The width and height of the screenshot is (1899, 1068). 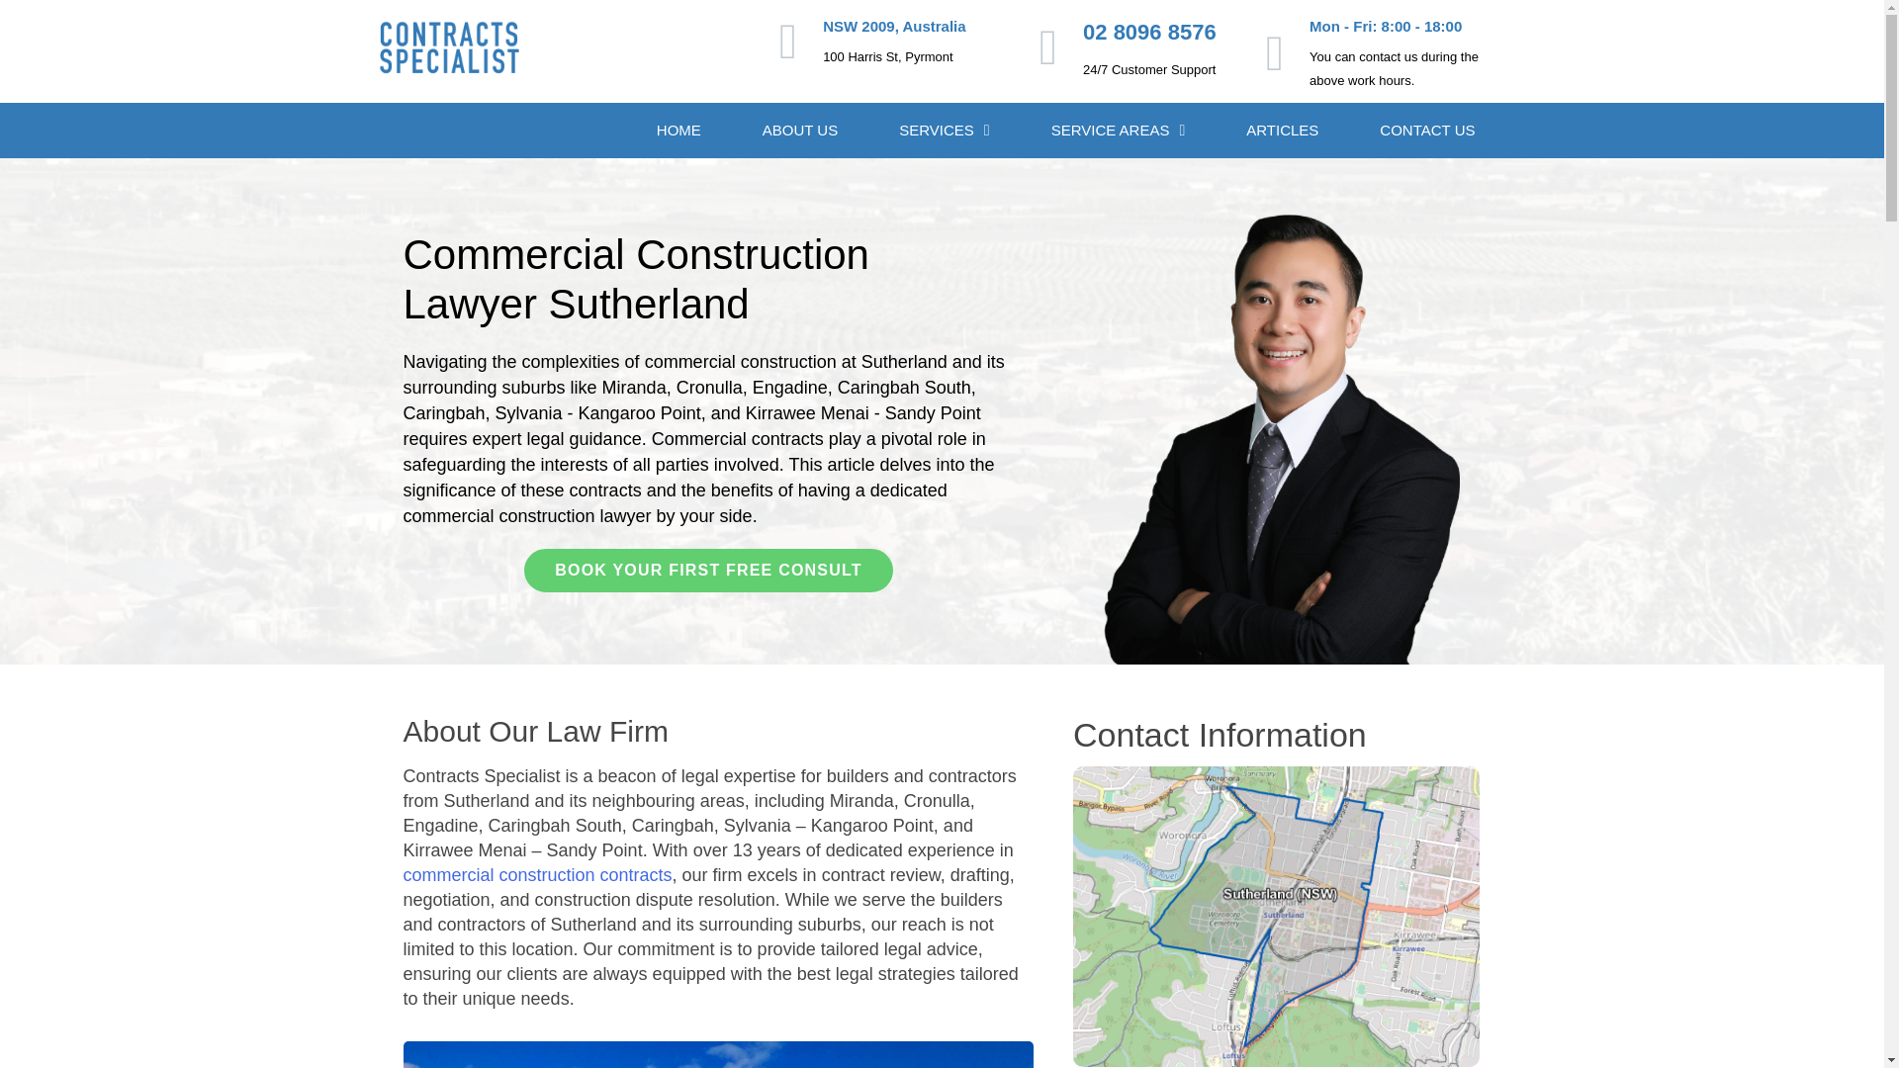 I want to click on ARTICLES, so click(x=1282, y=130).